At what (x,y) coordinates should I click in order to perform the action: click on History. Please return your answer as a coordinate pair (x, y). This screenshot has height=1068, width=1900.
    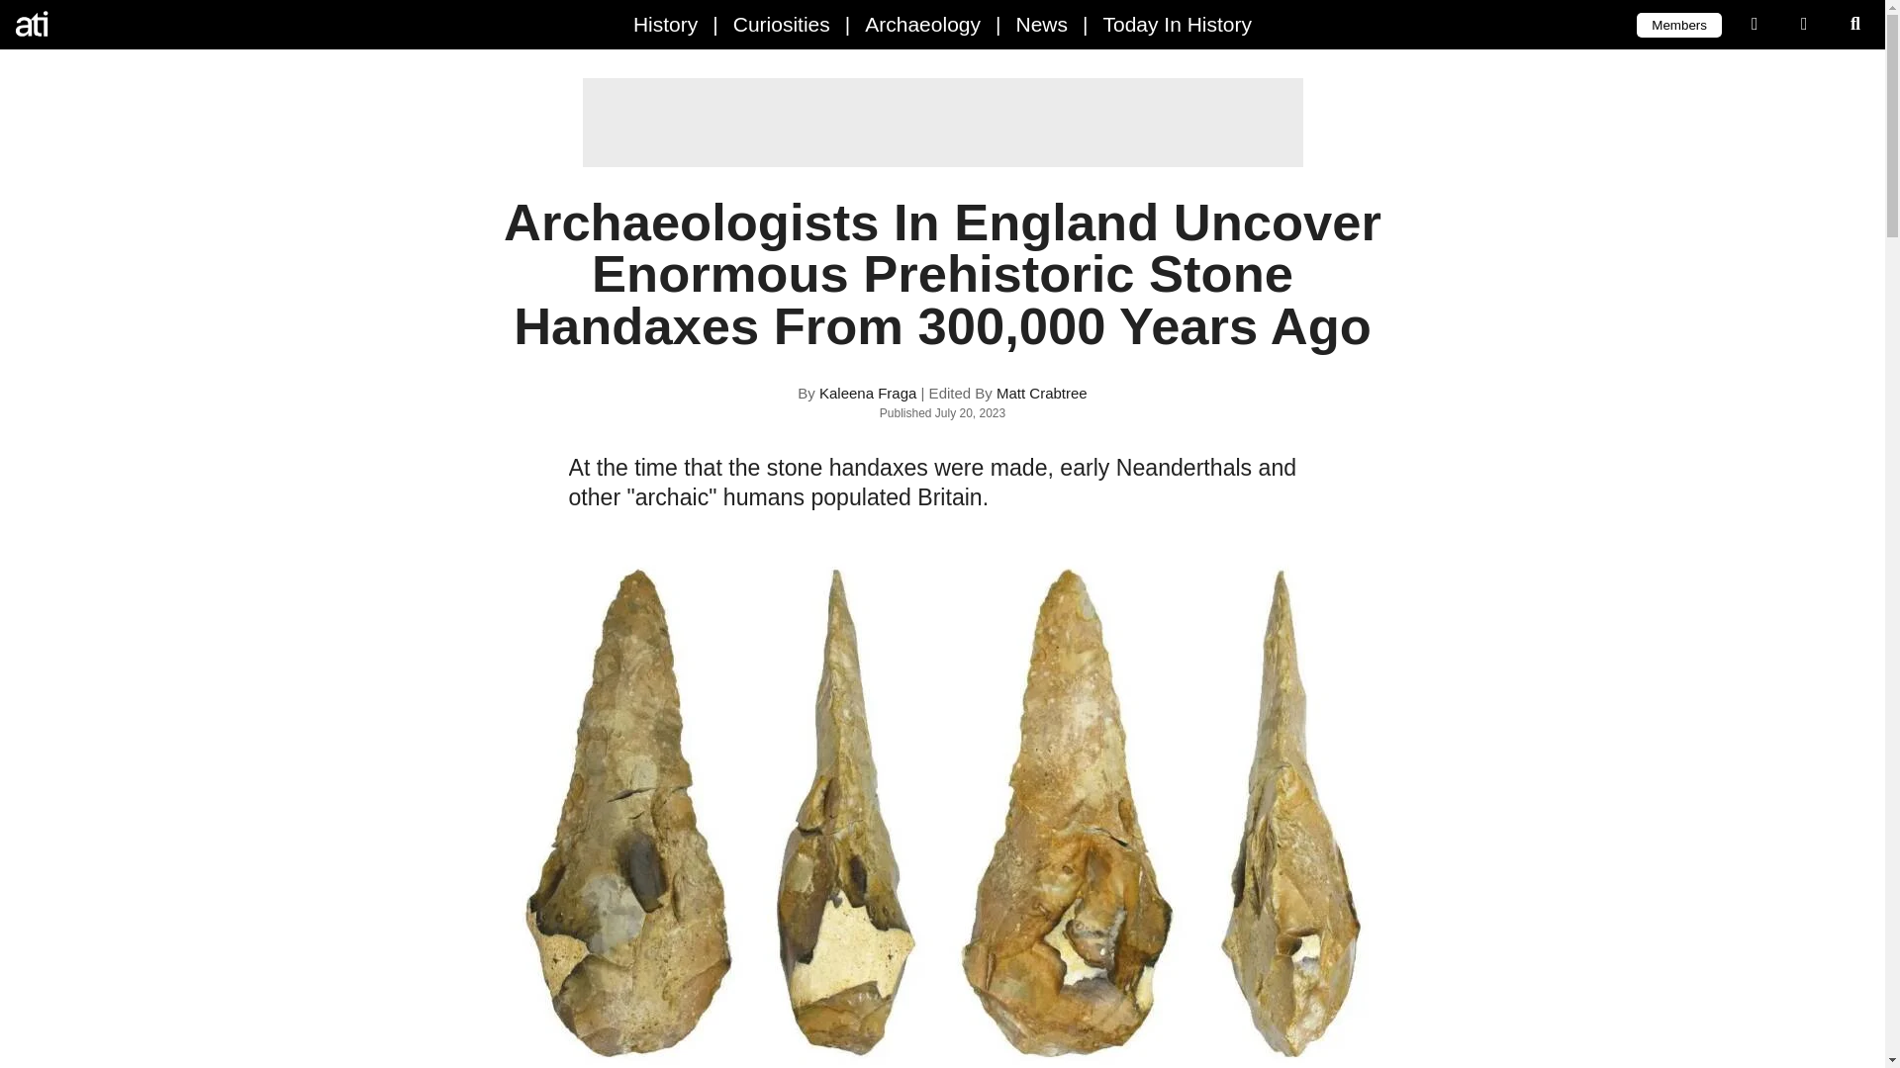
    Looking at the image, I should click on (665, 24).